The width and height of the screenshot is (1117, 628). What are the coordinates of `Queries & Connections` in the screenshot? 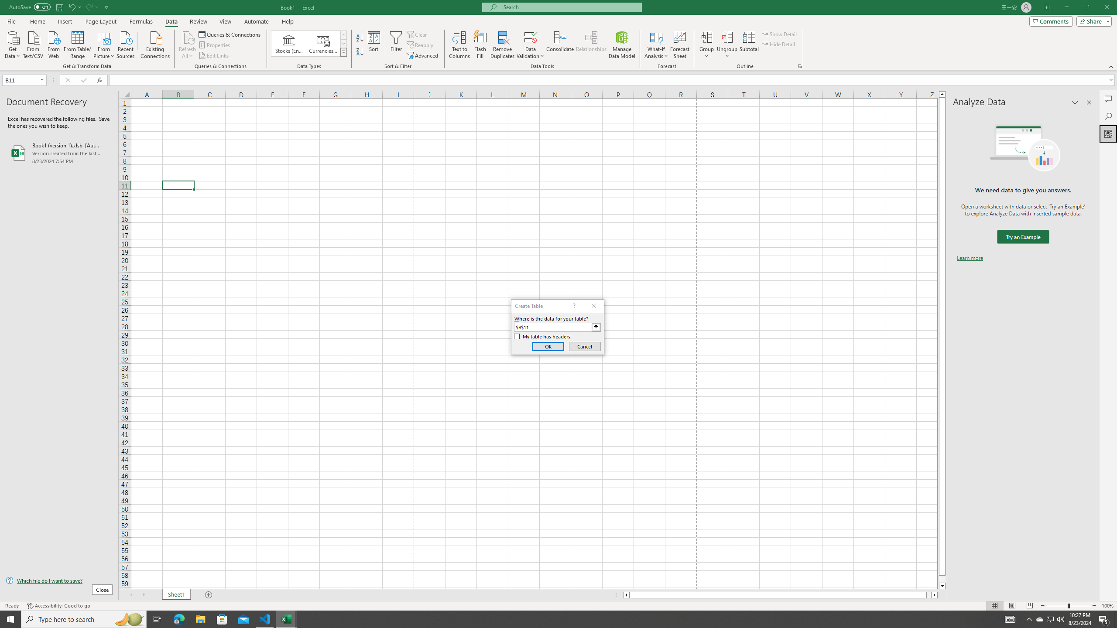 It's located at (230, 34).